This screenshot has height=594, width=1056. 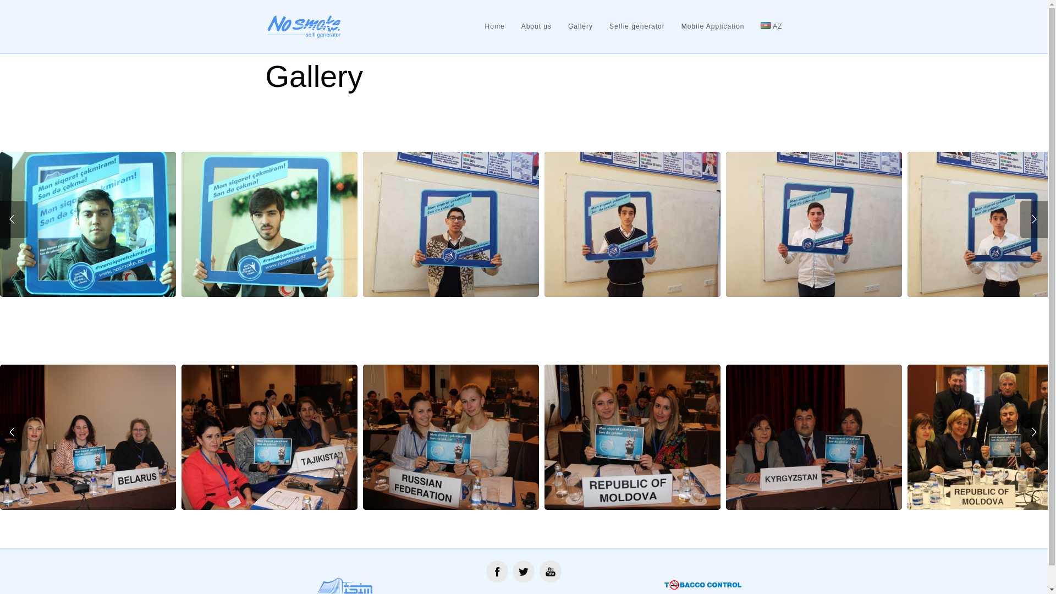 What do you see at coordinates (576, 26) in the screenshot?
I see `Gallery` at bounding box center [576, 26].